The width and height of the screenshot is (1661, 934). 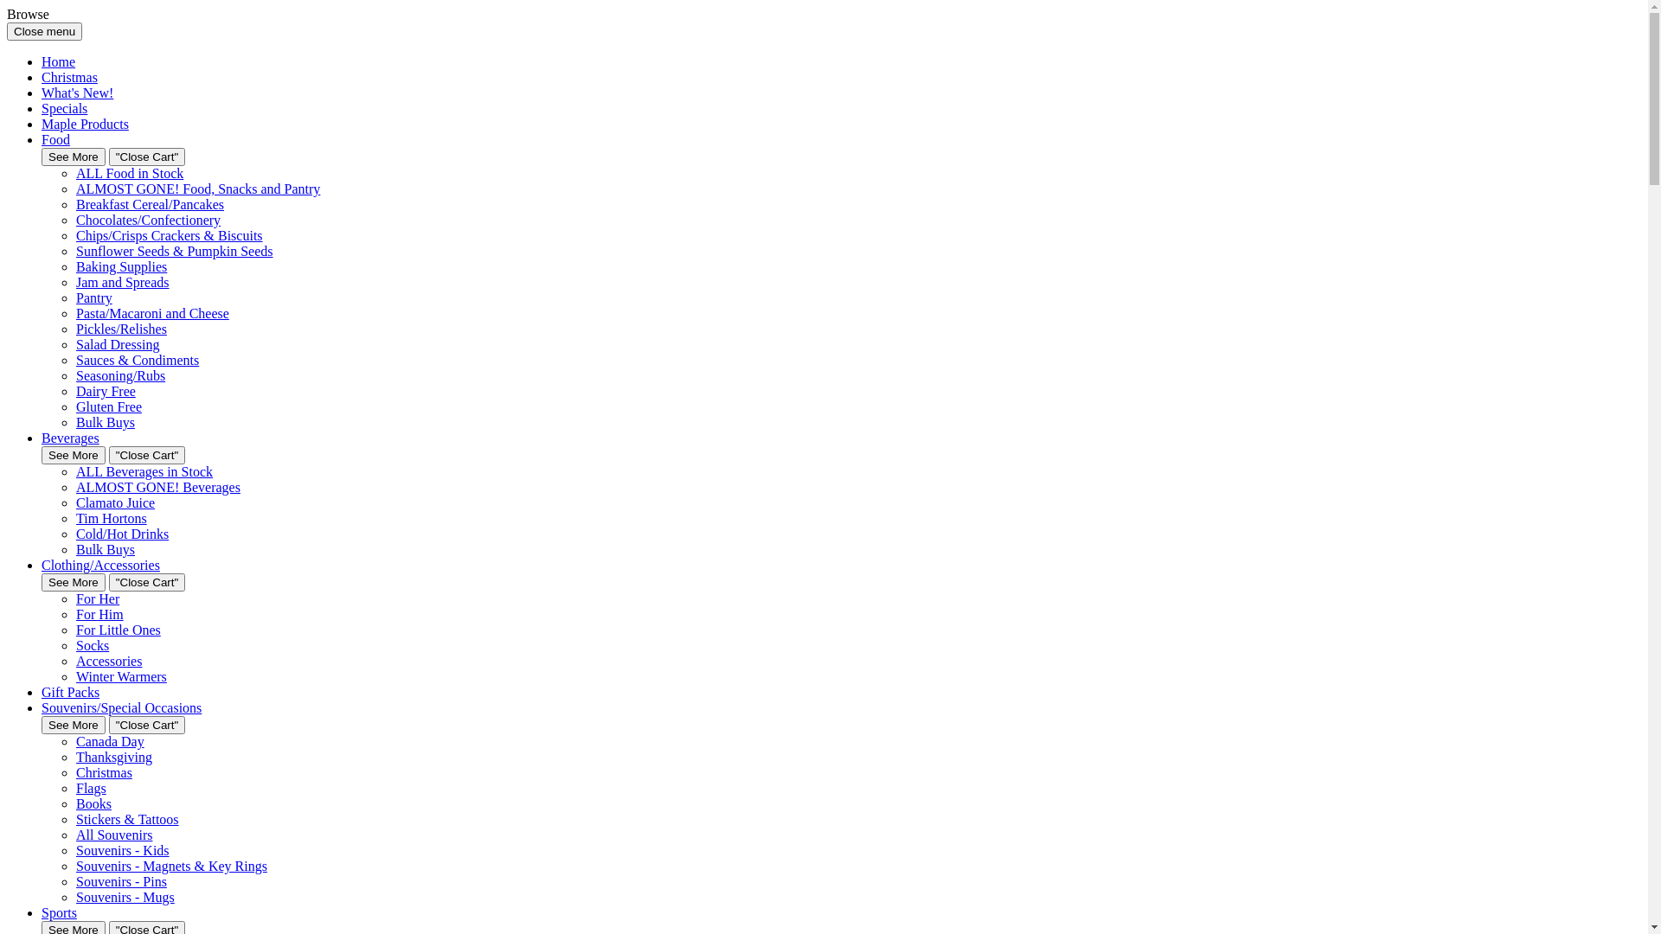 I want to click on Pantry, so click(x=94, y=297).